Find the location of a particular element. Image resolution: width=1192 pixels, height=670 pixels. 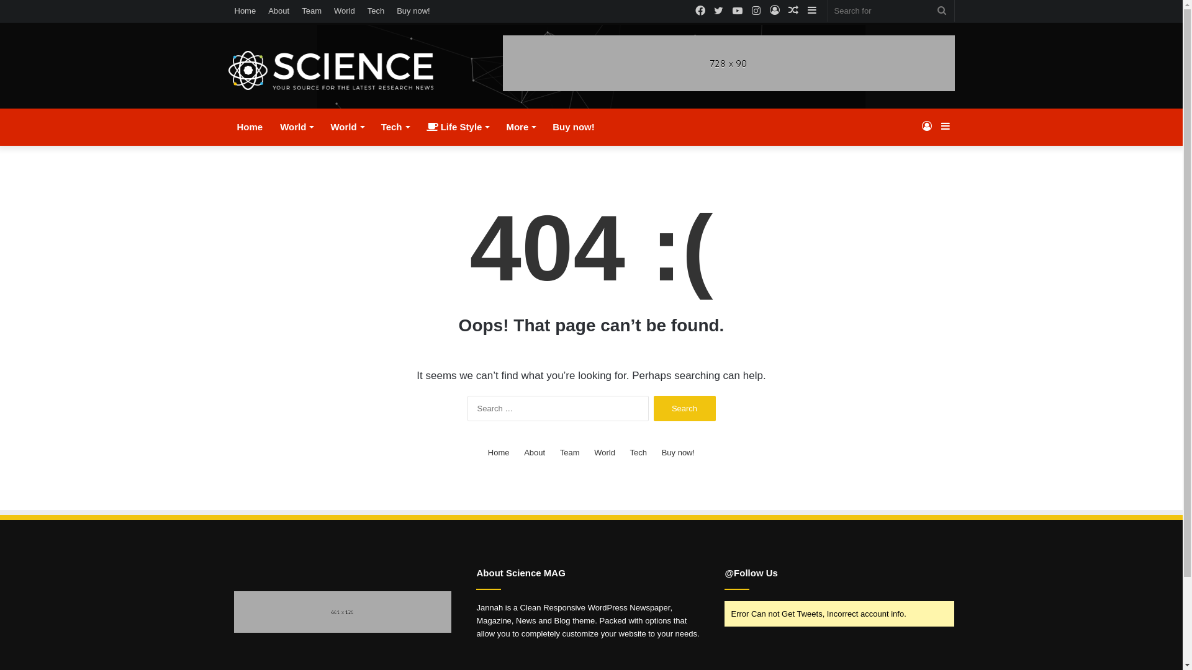

Home is located at coordinates (499, 453).